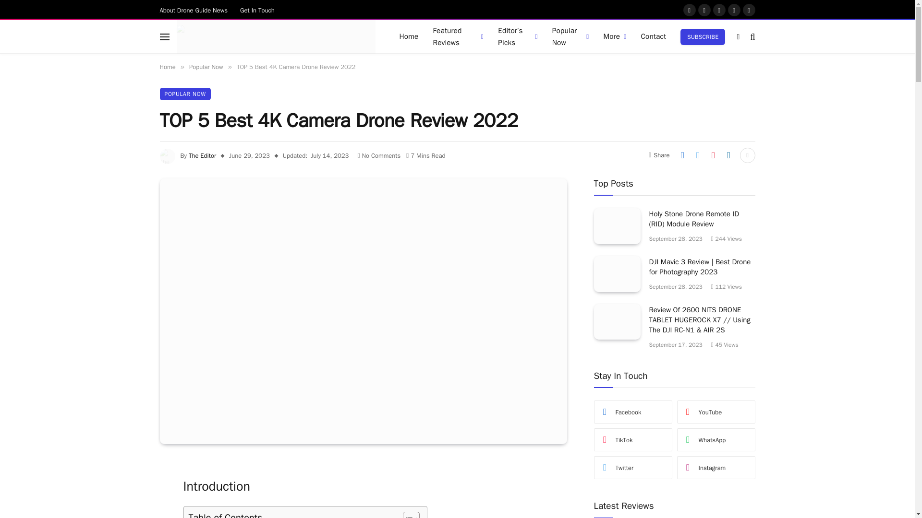  Describe the element at coordinates (749, 10) in the screenshot. I see `Vimeo` at that location.